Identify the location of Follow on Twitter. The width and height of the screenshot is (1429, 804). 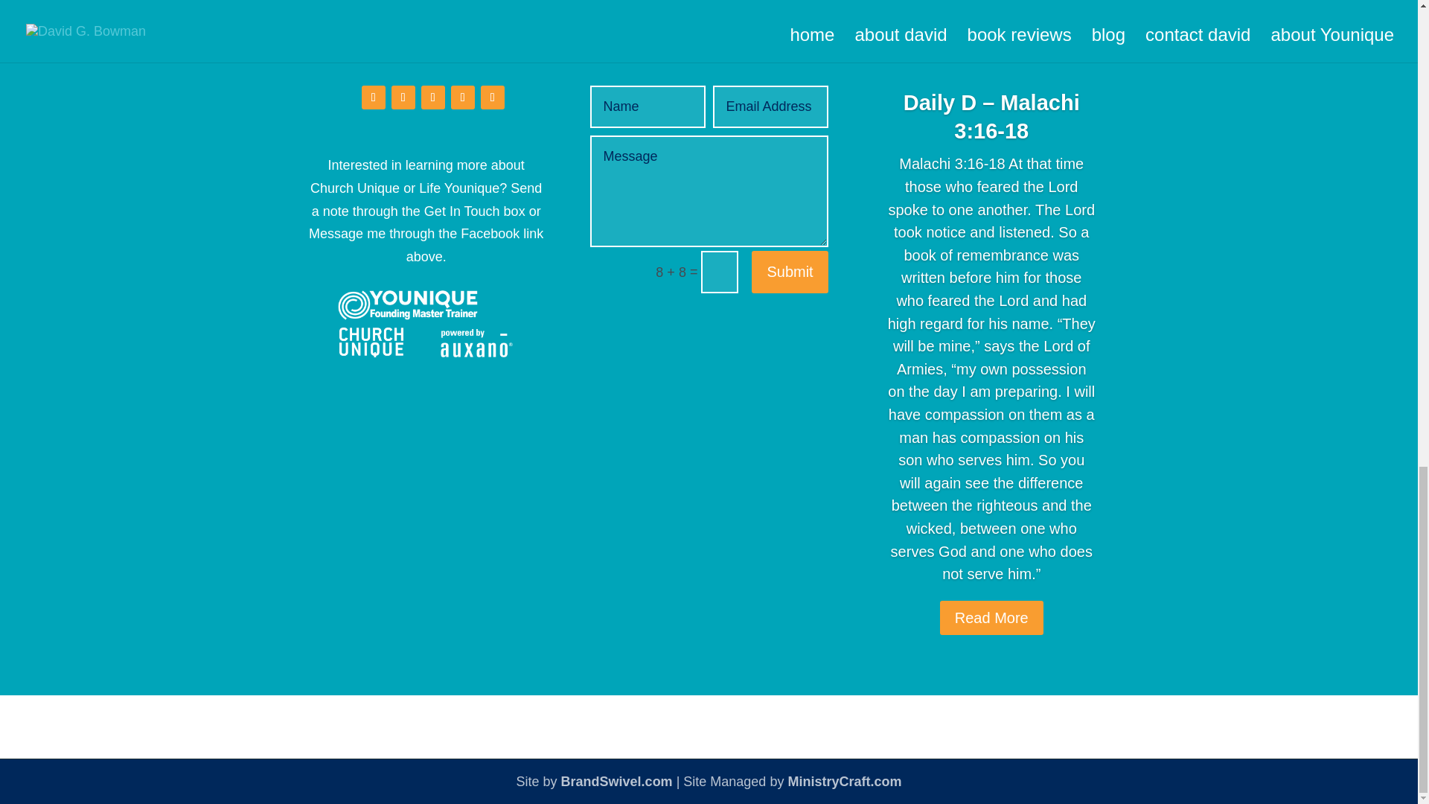
(403, 97).